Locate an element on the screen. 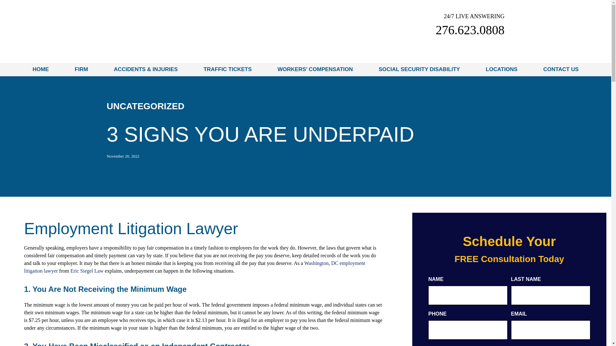 The width and height of the screenshot is (616, 346). LOCATIONS is located at coordinates (501, 69).